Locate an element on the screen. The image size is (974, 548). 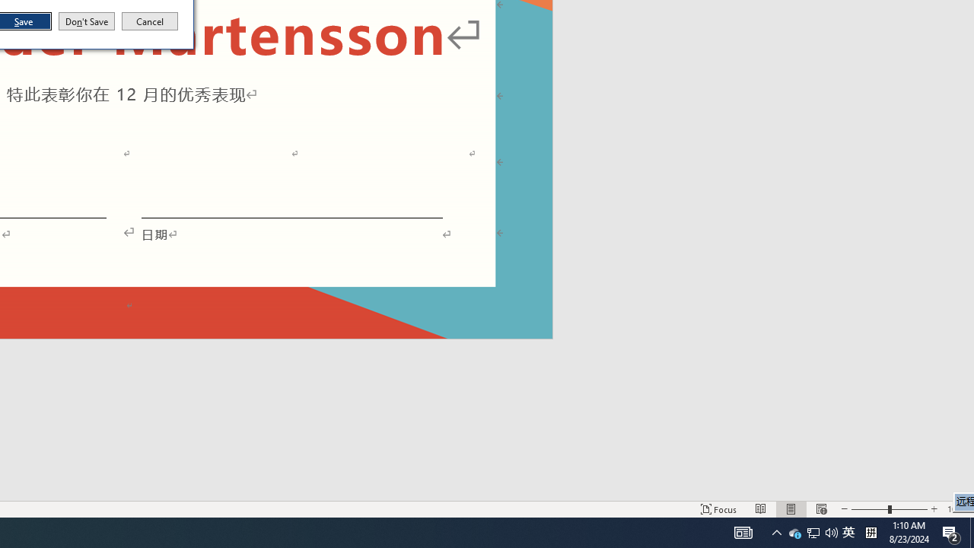
Cancel is located at coordinates (848, 533).